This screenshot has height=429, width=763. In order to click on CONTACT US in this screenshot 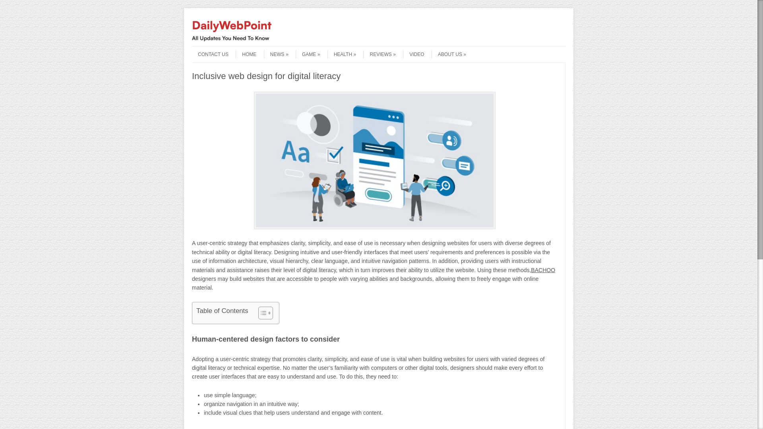, I will do `click(210, 54)`.